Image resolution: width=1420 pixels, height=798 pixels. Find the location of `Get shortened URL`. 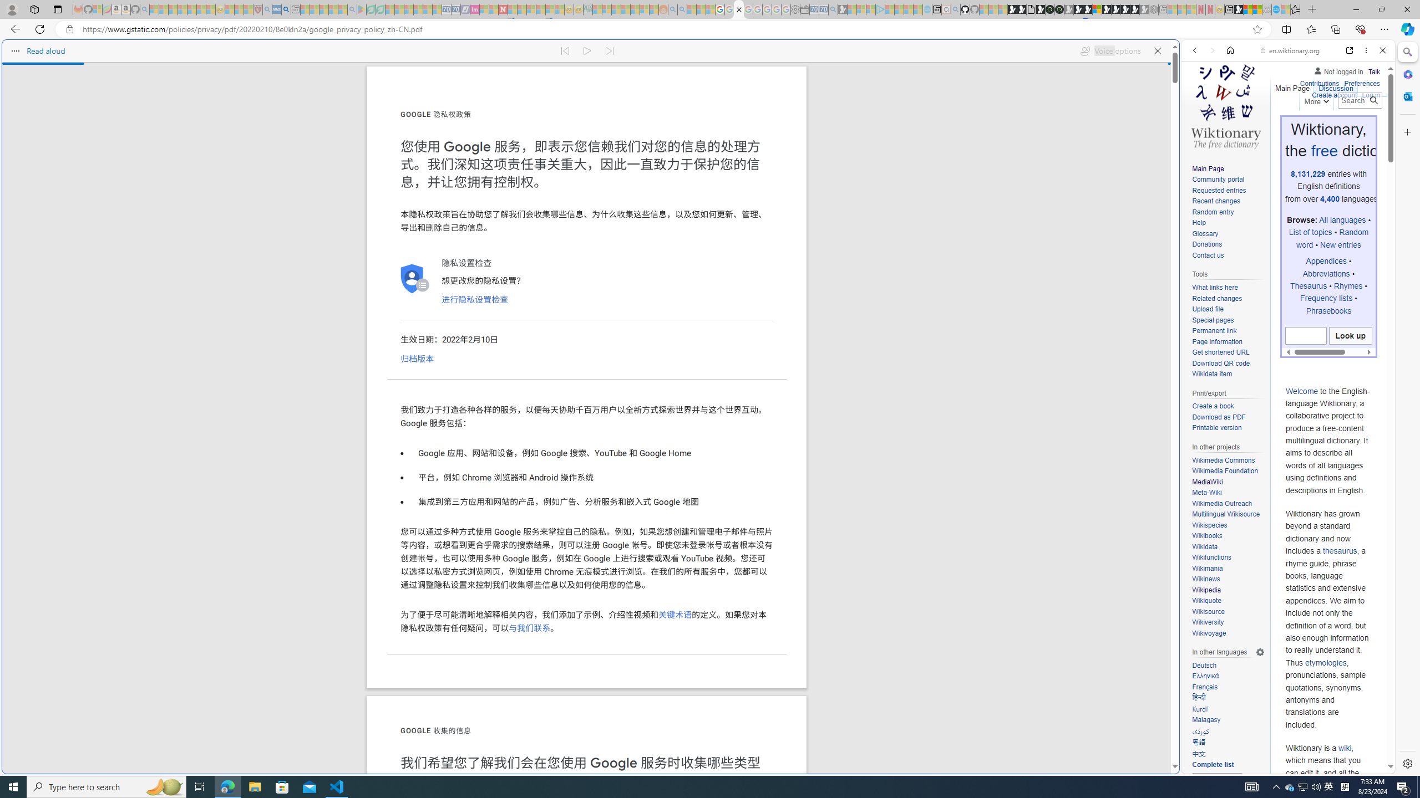

Get shortened URL is located at coordinates (1228, 352).